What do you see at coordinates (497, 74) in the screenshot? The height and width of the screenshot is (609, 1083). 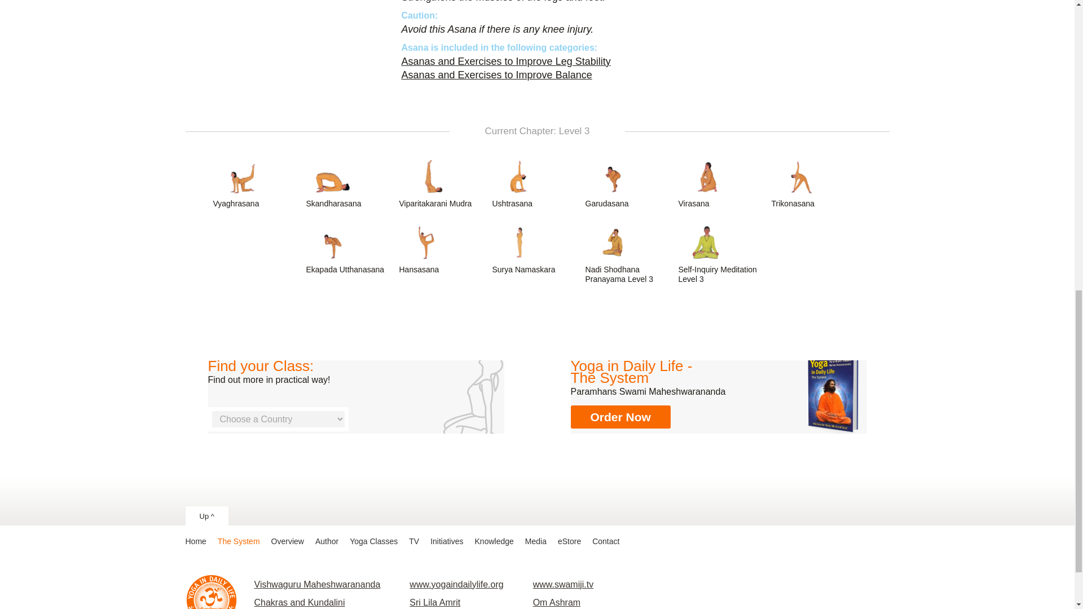 I see `Asanas and Exercises to Improve Balance` at bounding box center [497, 74].